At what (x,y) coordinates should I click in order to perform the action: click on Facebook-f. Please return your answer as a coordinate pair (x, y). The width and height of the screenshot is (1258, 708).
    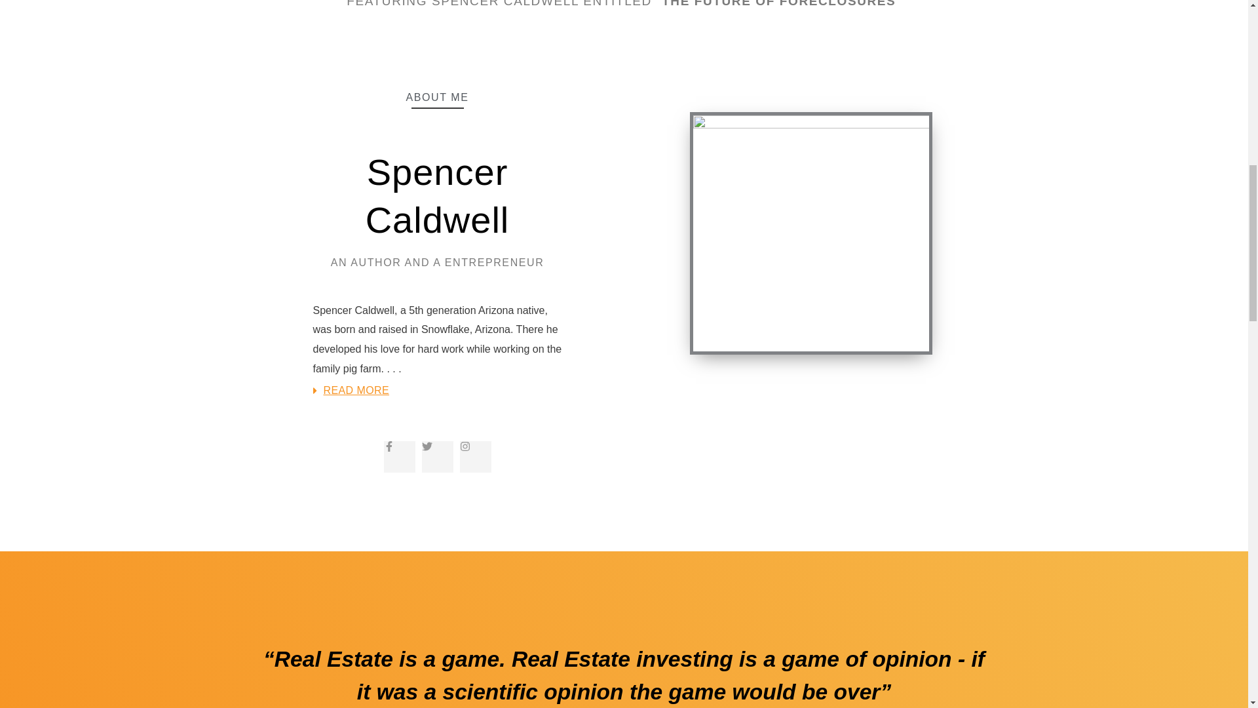
    Looking at the image, I should click on (399, 456).